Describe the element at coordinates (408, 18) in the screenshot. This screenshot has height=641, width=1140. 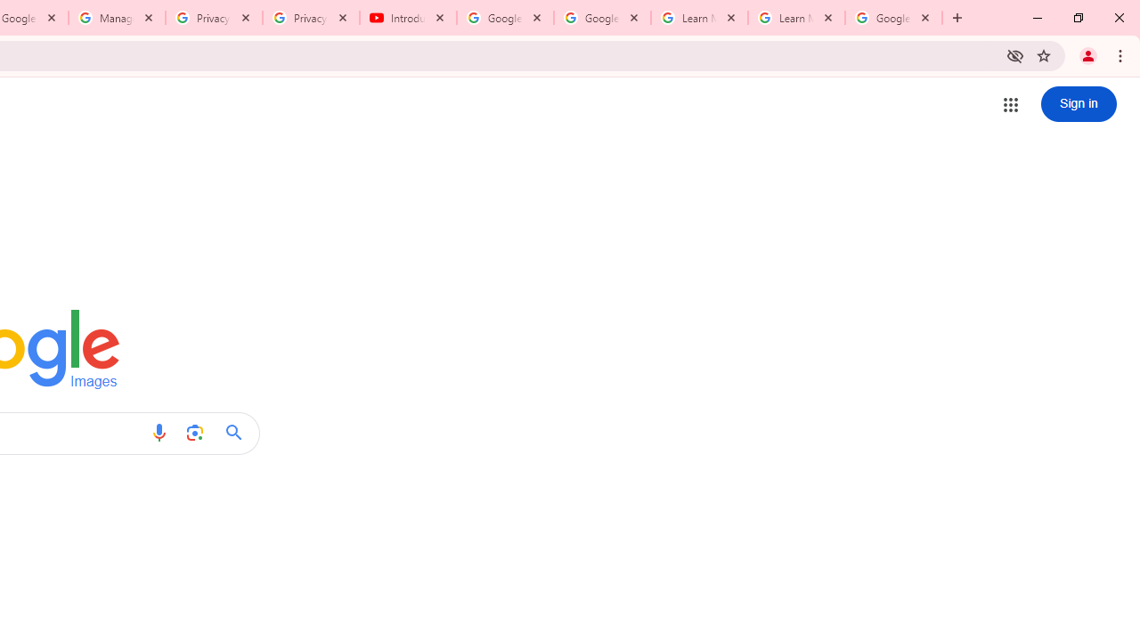
I see `Introduction | Google Privacy Policy - YouTube` at that location.